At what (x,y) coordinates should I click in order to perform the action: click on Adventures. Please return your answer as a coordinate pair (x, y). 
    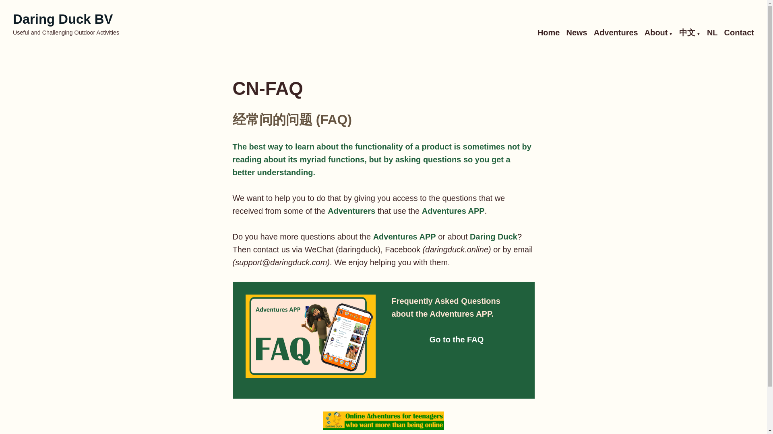
    Looking at the image, I should click on (616, 33).